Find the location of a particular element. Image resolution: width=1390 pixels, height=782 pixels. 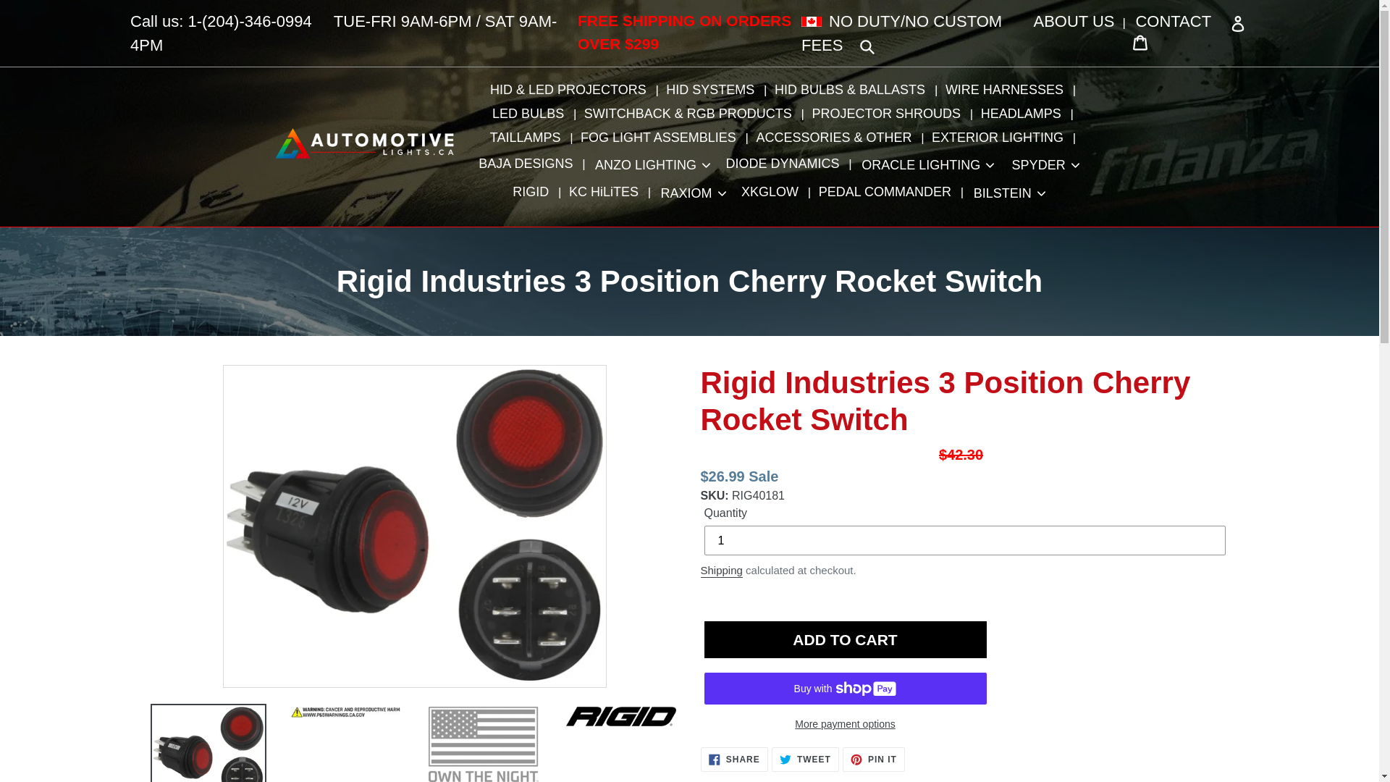

TAILLAMPS is located at coordinates (528, 138).